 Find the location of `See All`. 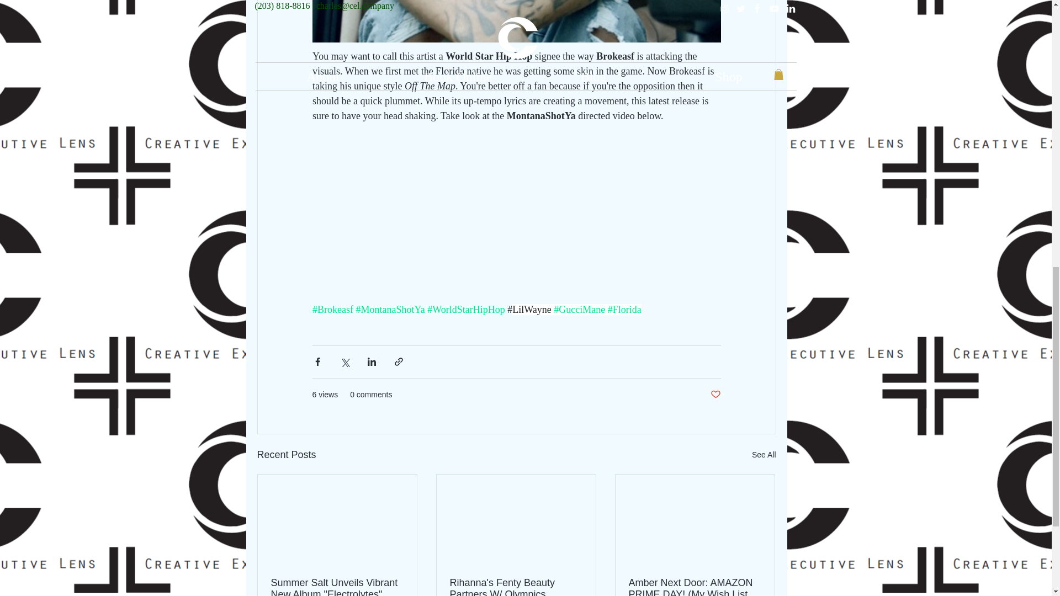

See All is located at coordinates (764, 455).